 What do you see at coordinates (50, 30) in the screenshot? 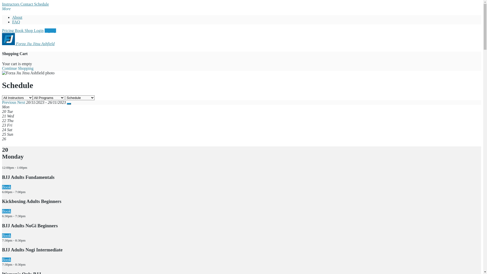
I see `Signup` at bounding box center [50, 30].